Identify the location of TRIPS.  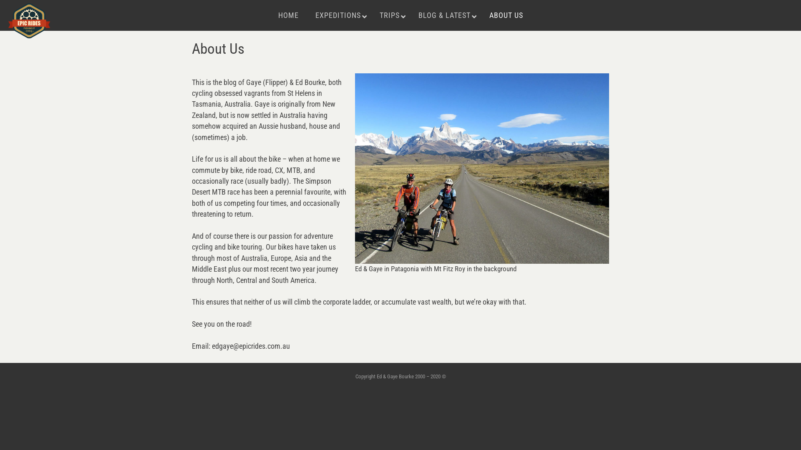
(390, 15).